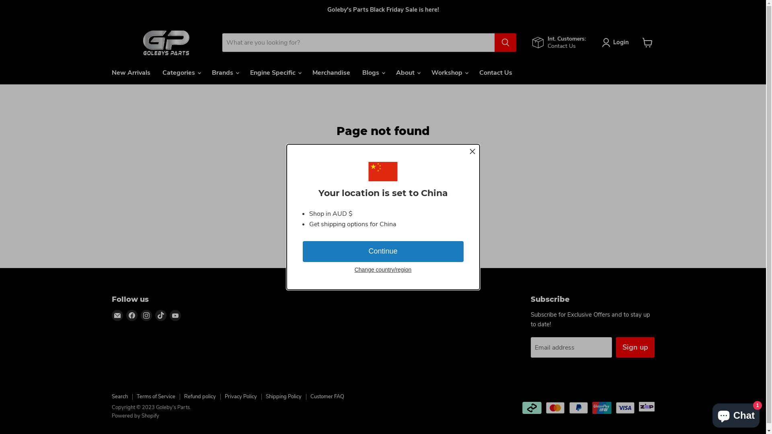 This screenshot has width=772, height=434. What do you see at coordinates (331, 73) in the screenshot?
I see `Merchandise` at bounding box center [331, 73].